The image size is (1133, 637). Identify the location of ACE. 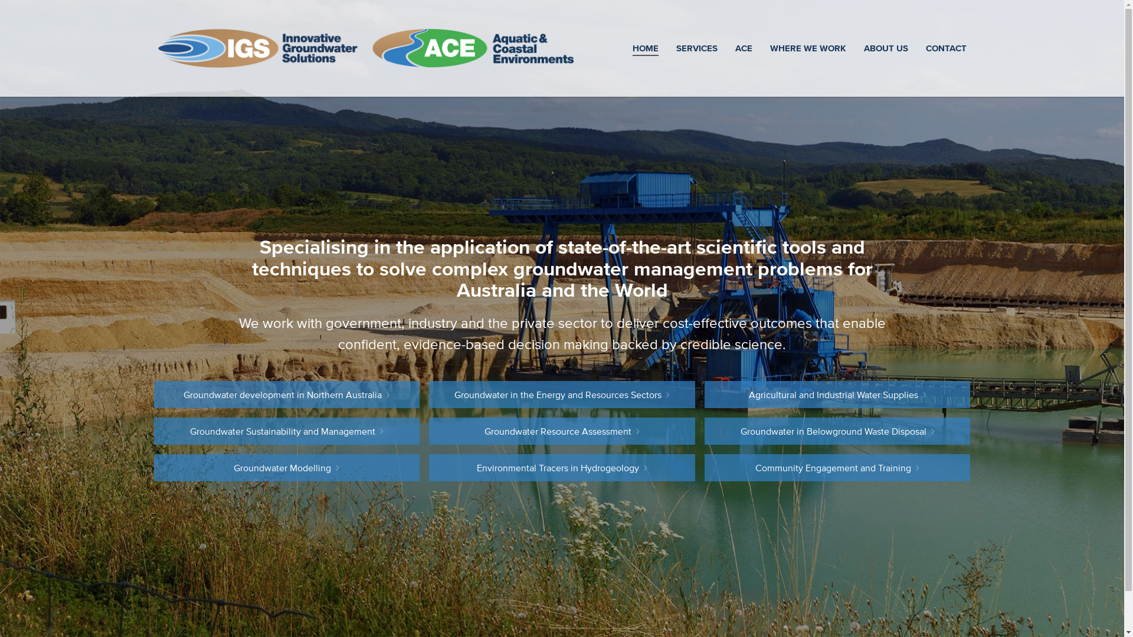
(744, 48).